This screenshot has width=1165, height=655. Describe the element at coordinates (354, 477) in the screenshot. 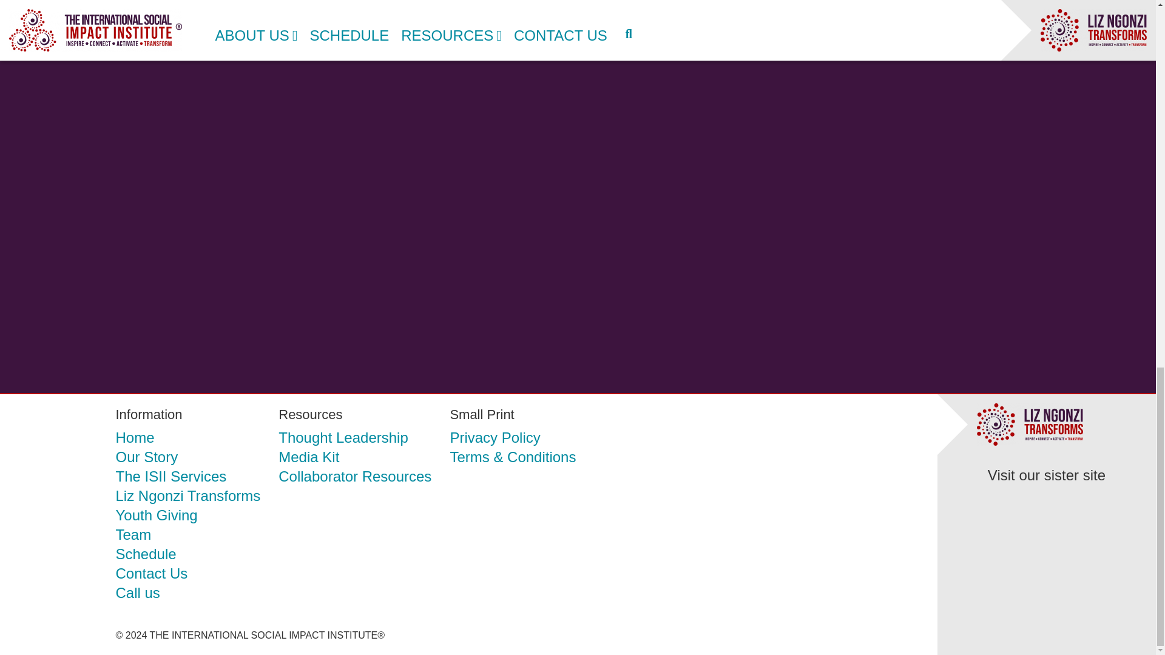

I see `Collaborator Resources` at that location.